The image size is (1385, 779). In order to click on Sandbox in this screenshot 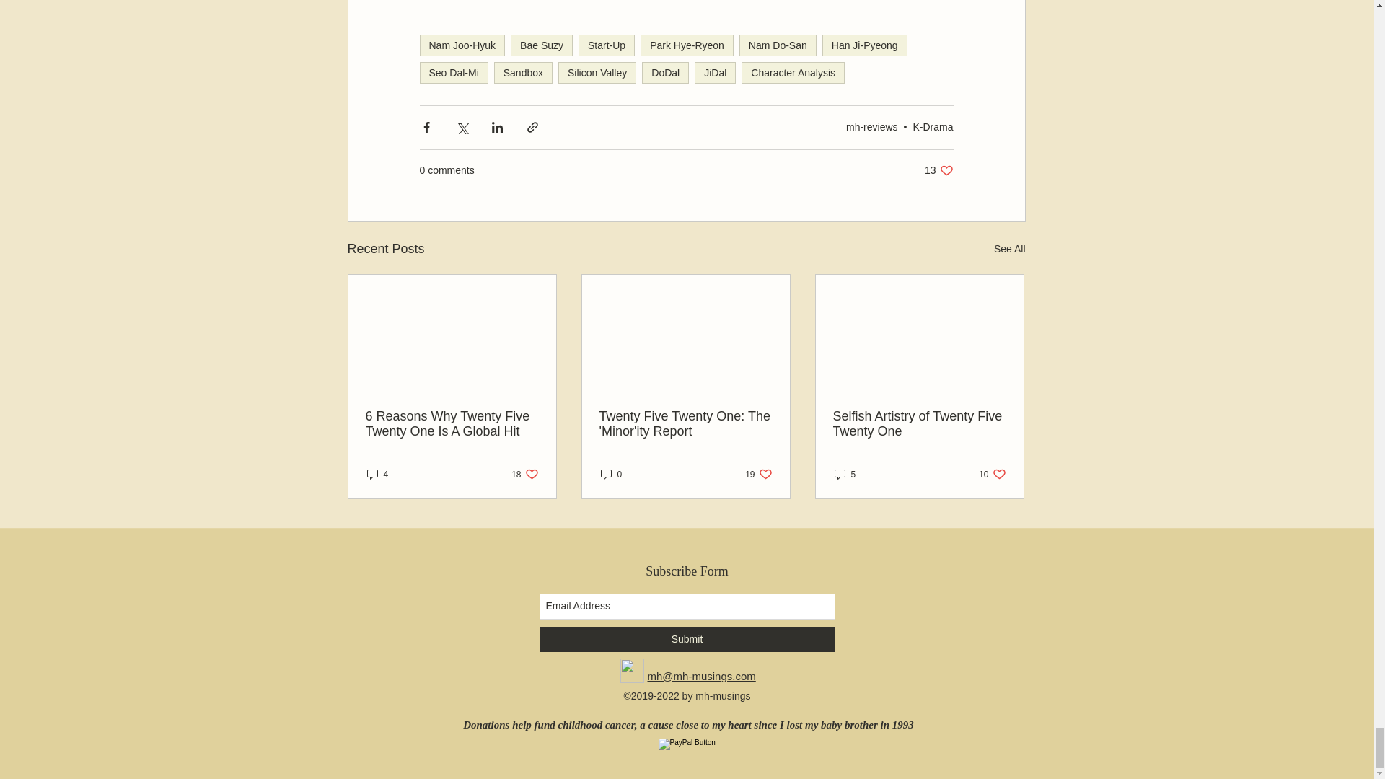, I will do `click(524, 72)`.